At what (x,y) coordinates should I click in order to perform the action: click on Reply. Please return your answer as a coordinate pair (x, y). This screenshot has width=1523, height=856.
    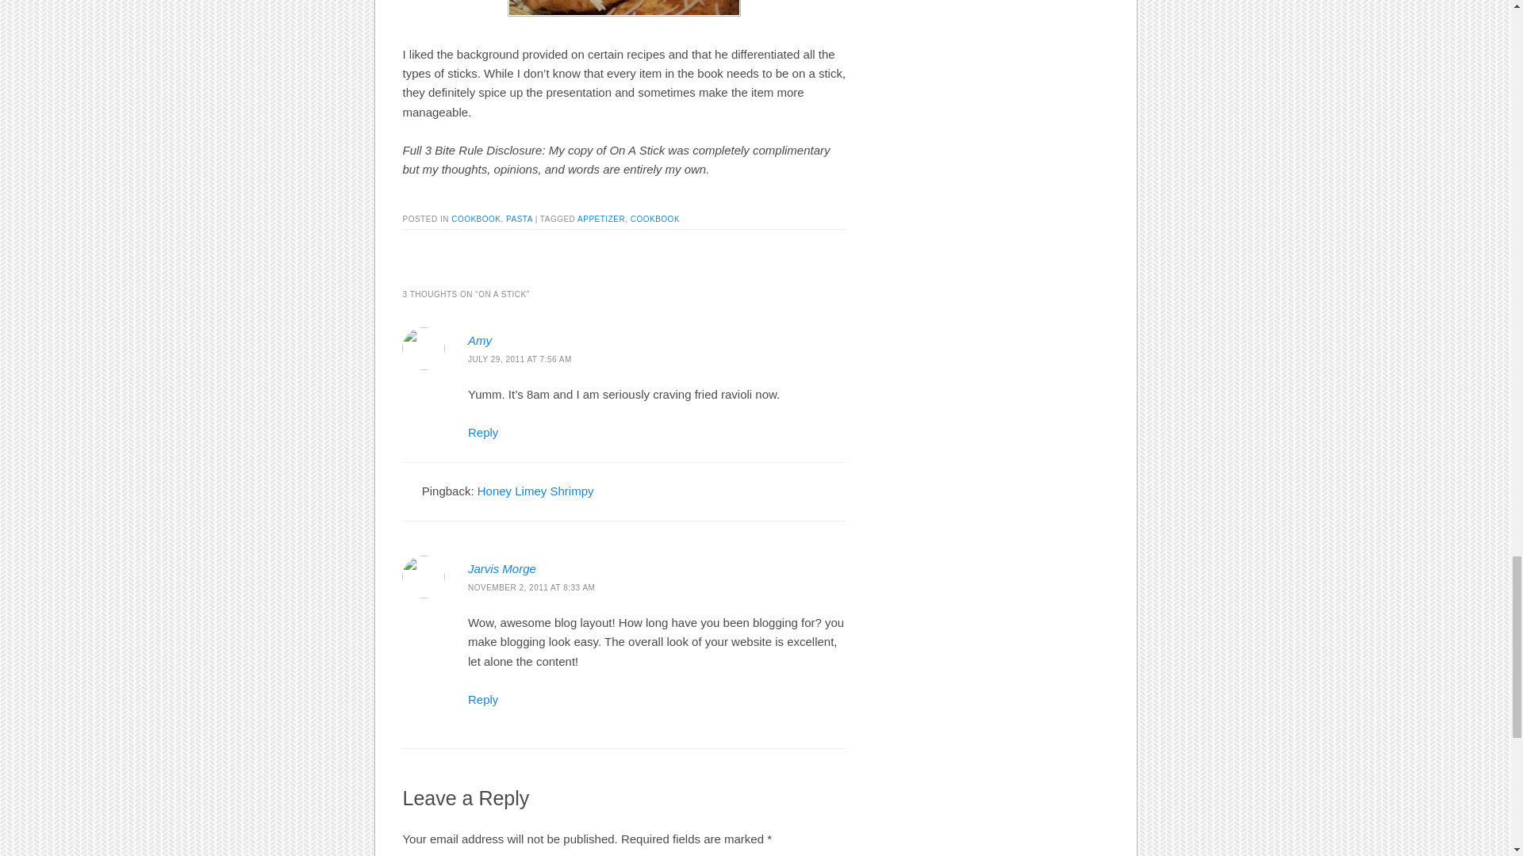
    Looking at the image, I should click on (482, 699).